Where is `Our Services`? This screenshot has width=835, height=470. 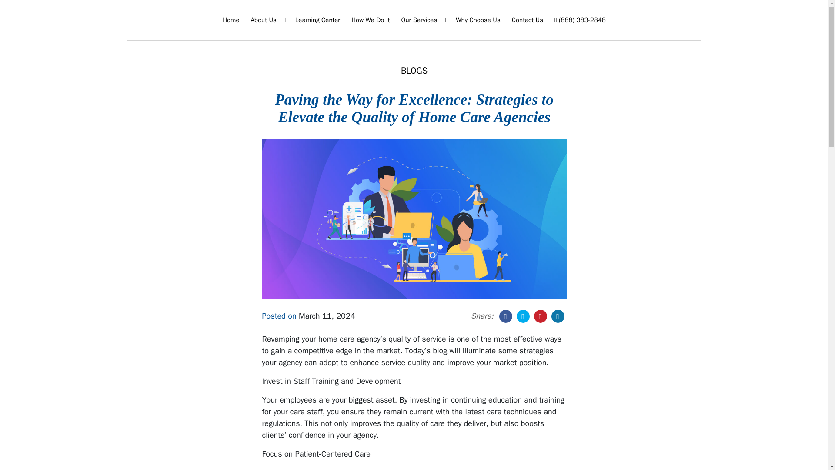 Our Services is located at coordinates (423, 20).